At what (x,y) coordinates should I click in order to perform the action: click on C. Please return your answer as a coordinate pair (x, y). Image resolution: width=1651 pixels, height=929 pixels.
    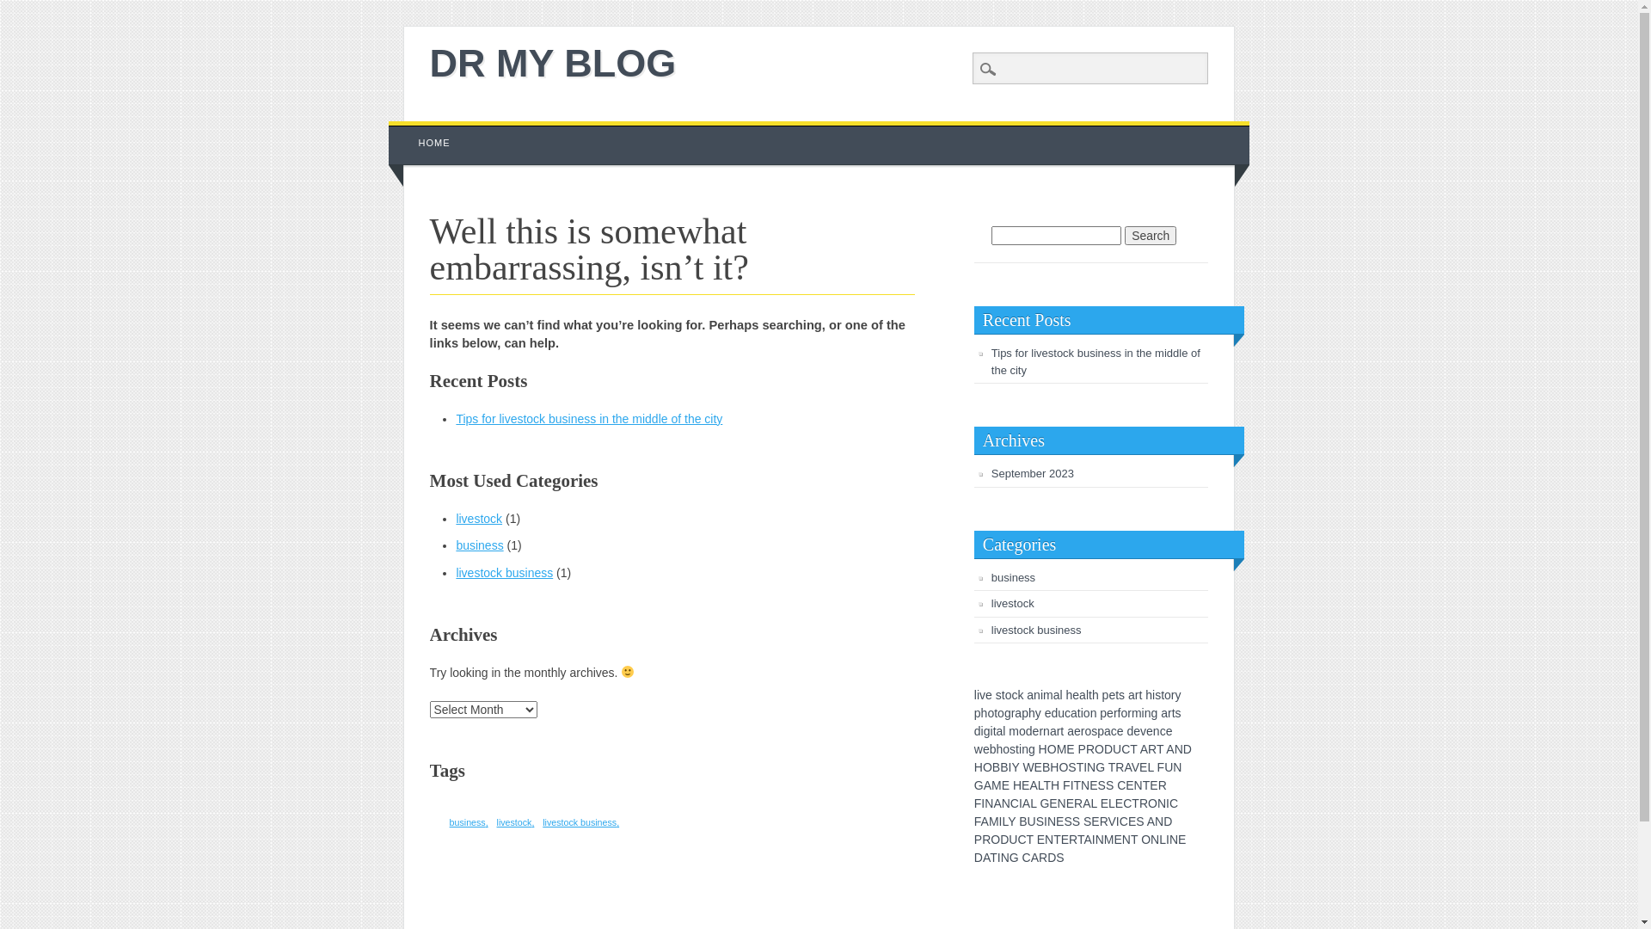
    Looking at the image, I should click on (1015, 803).